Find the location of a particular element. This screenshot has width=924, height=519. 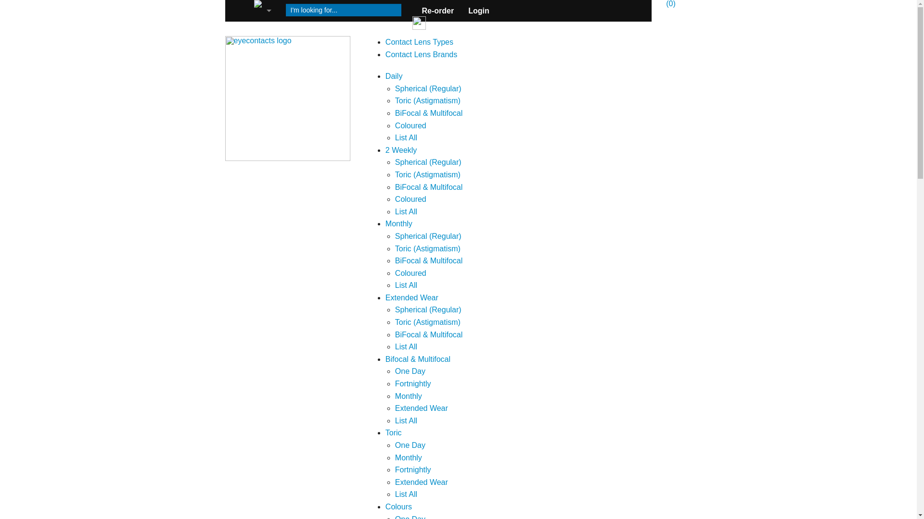

BiFocal & Multifocal is located at coordinates (429, 113).